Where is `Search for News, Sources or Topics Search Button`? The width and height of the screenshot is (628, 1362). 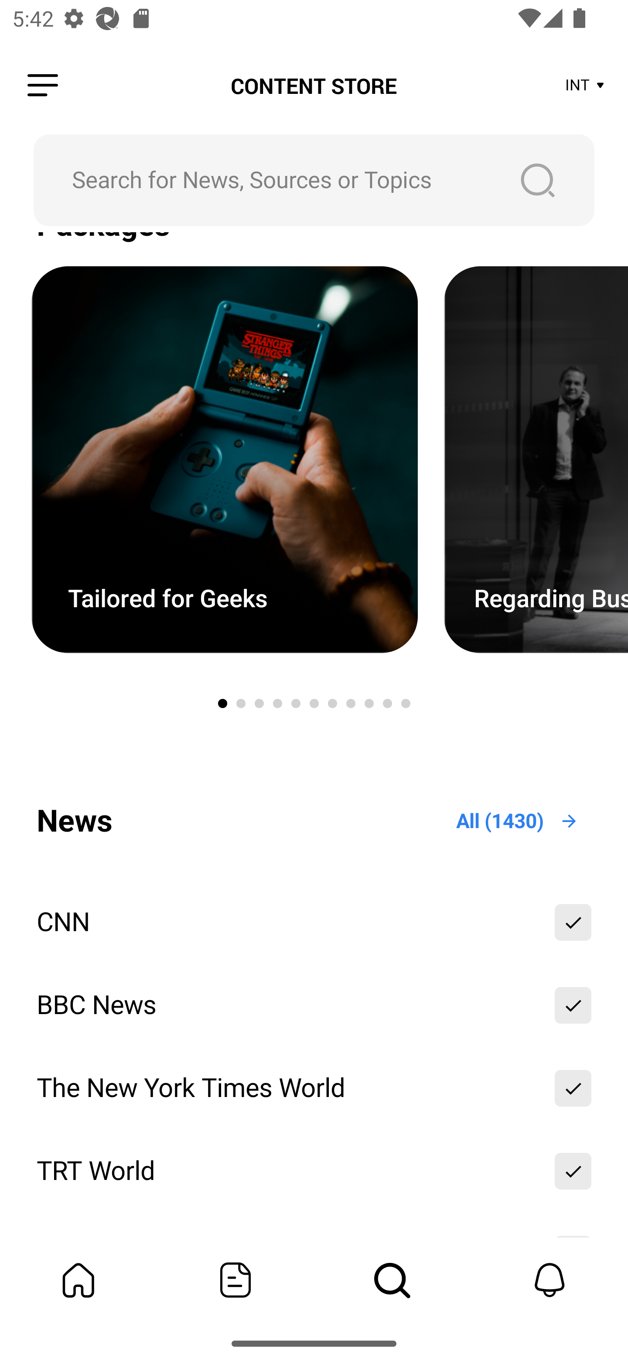
Search for News, Sources or Topics Search Button is located at coordinates (314, 180).